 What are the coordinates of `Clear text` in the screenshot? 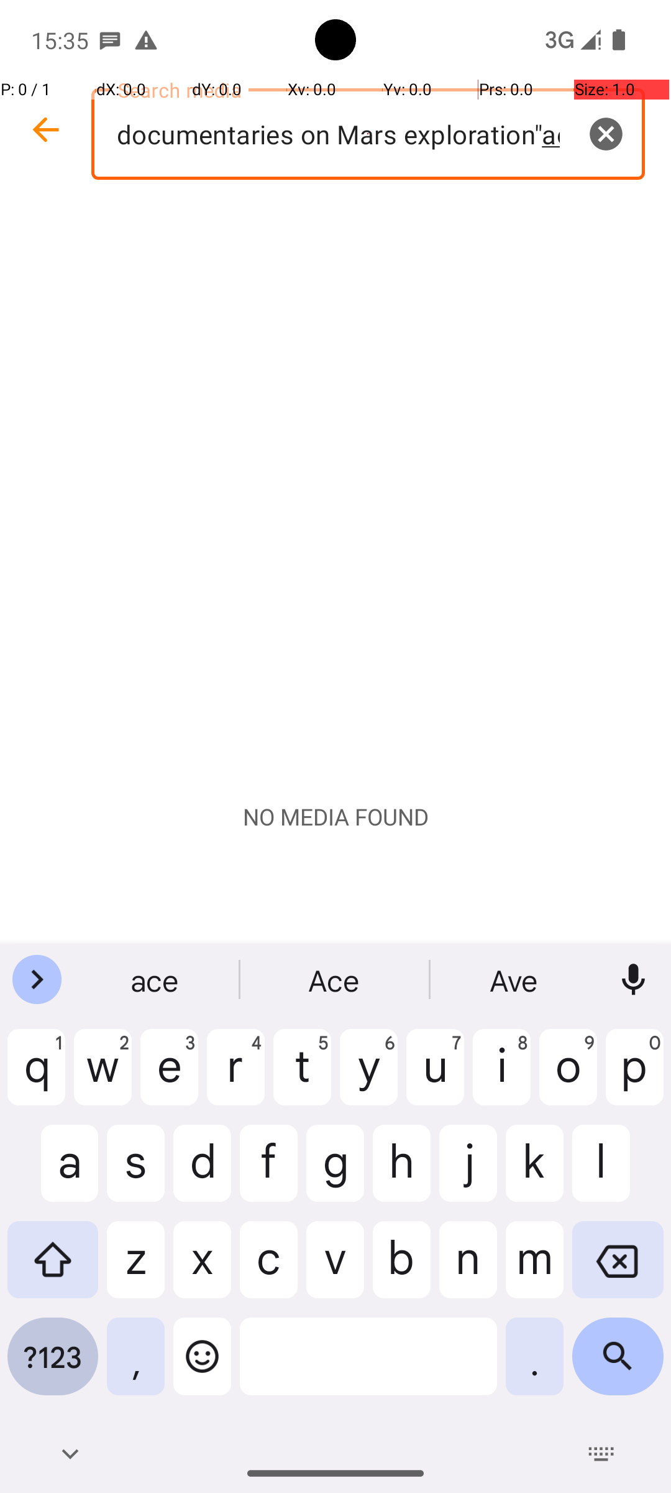 It's located at (606, 134).